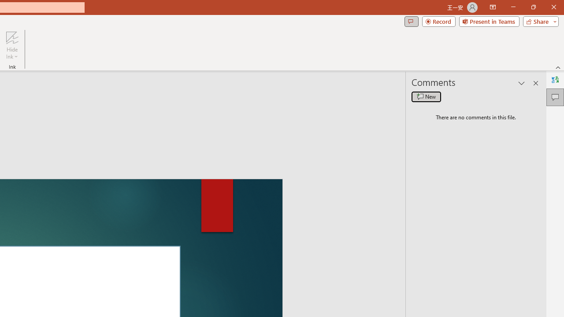 This screenshot has height=317, width=564. Describe the element at coordinates (208, 71) in the screenshot. I see `WordArt` at that location.